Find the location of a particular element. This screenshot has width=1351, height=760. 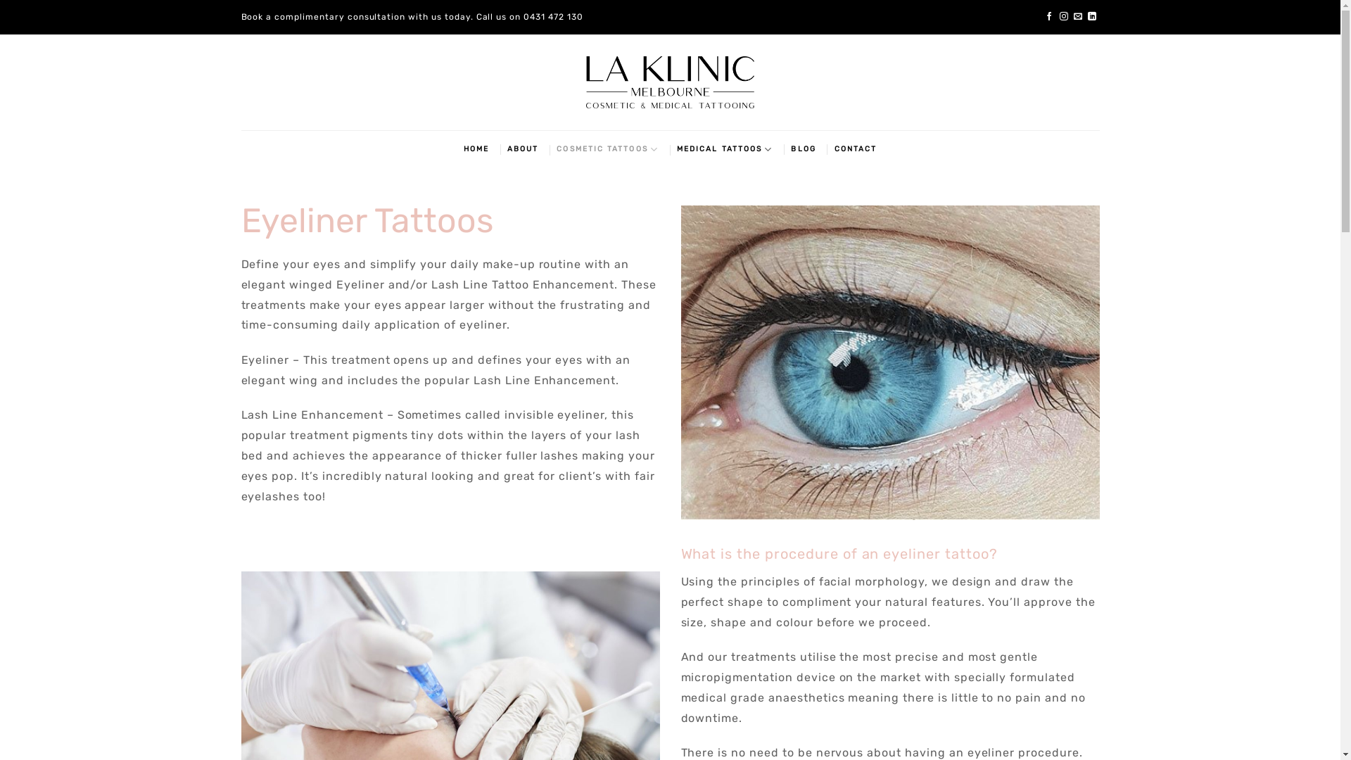

Send us an email is located at coordinates (1078, 17).